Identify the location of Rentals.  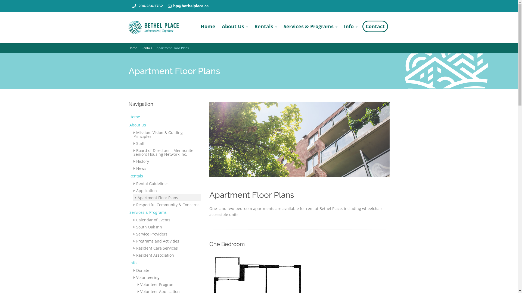
(165, 176).